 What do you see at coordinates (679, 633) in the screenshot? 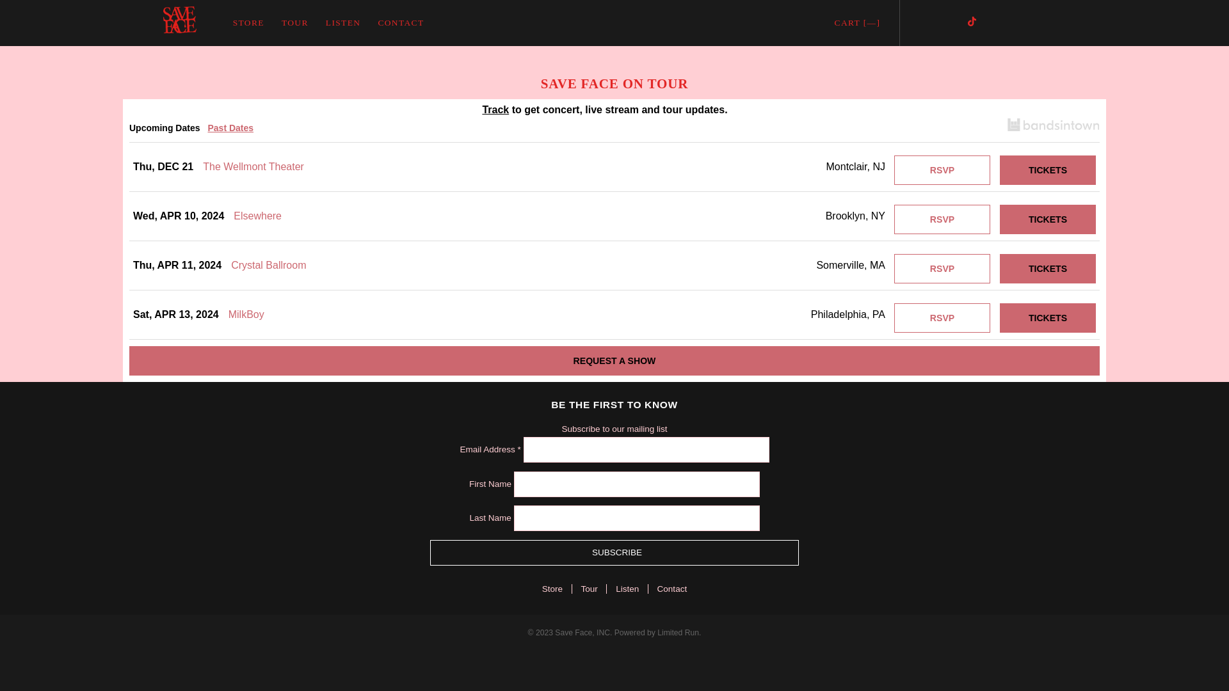
I see `Limited Run` at bounding box center [679, 633].